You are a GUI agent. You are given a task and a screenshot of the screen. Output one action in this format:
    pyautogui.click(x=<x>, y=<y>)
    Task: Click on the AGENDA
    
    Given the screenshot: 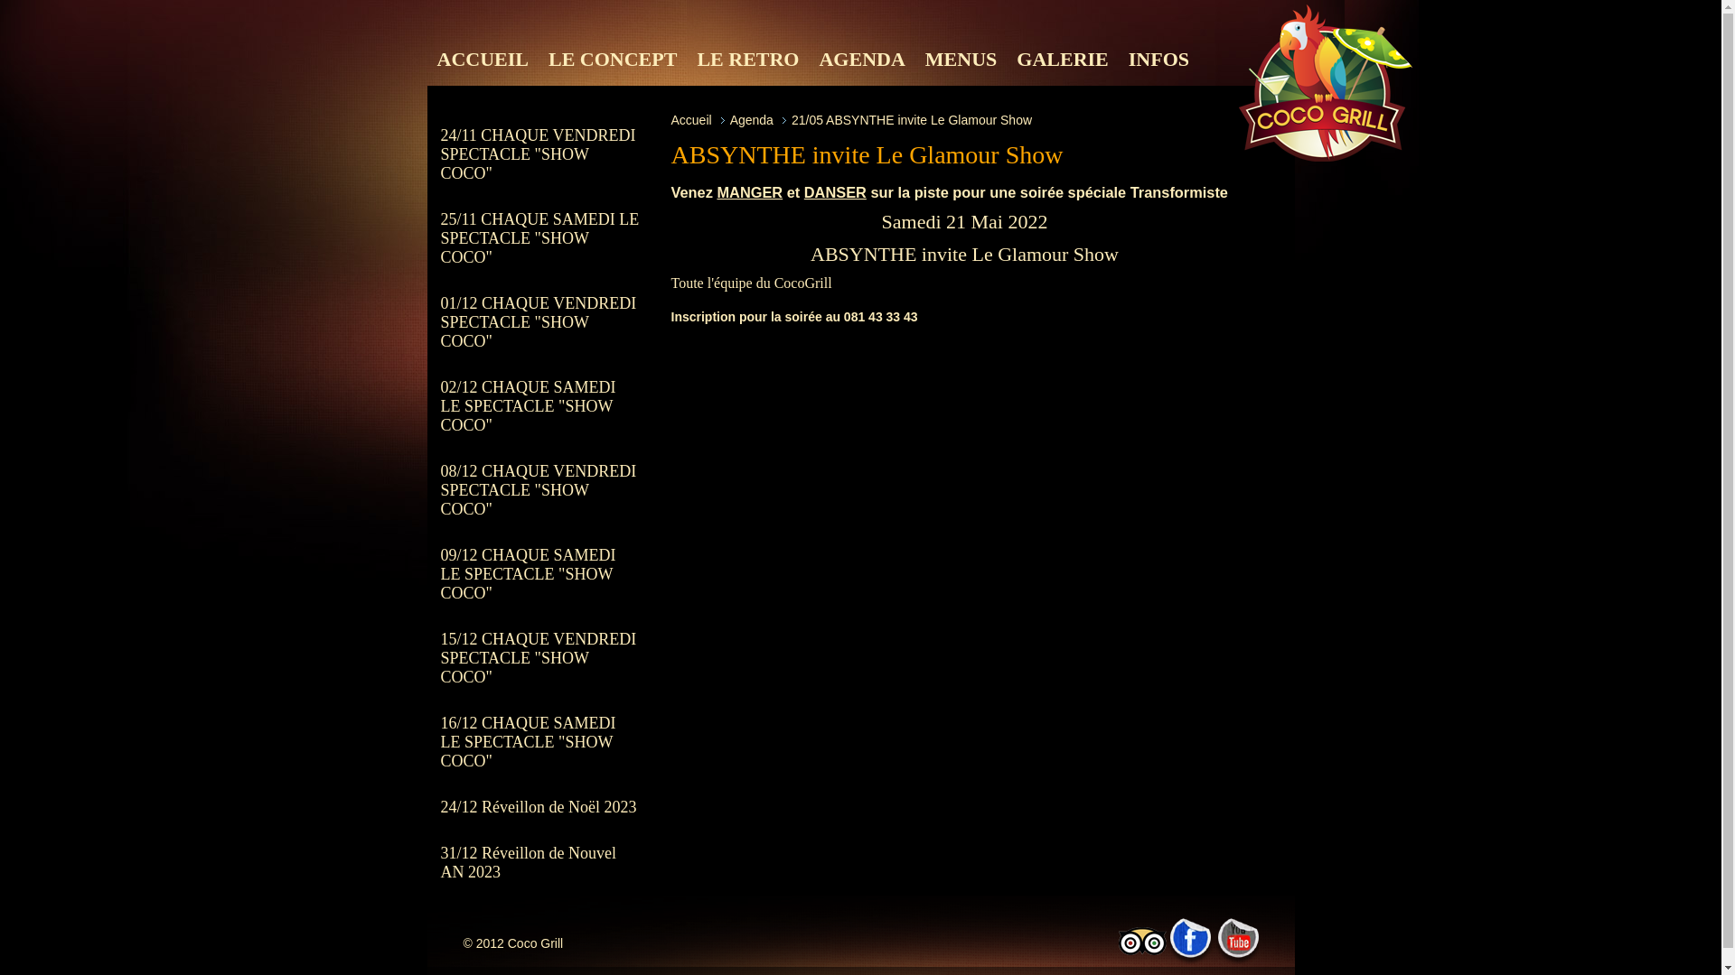 What is the action you would take?
    pyautogui.click(x=862, y=60)
    